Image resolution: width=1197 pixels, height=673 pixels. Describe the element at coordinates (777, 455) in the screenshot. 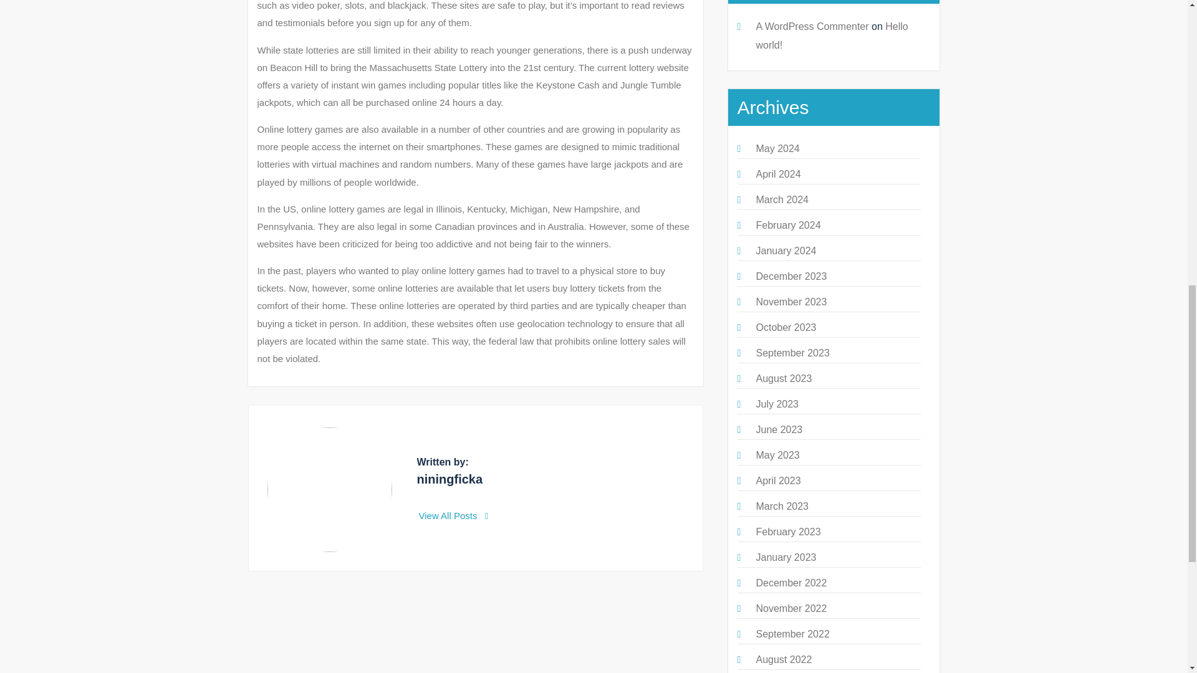

I see `May 2023` at that location.